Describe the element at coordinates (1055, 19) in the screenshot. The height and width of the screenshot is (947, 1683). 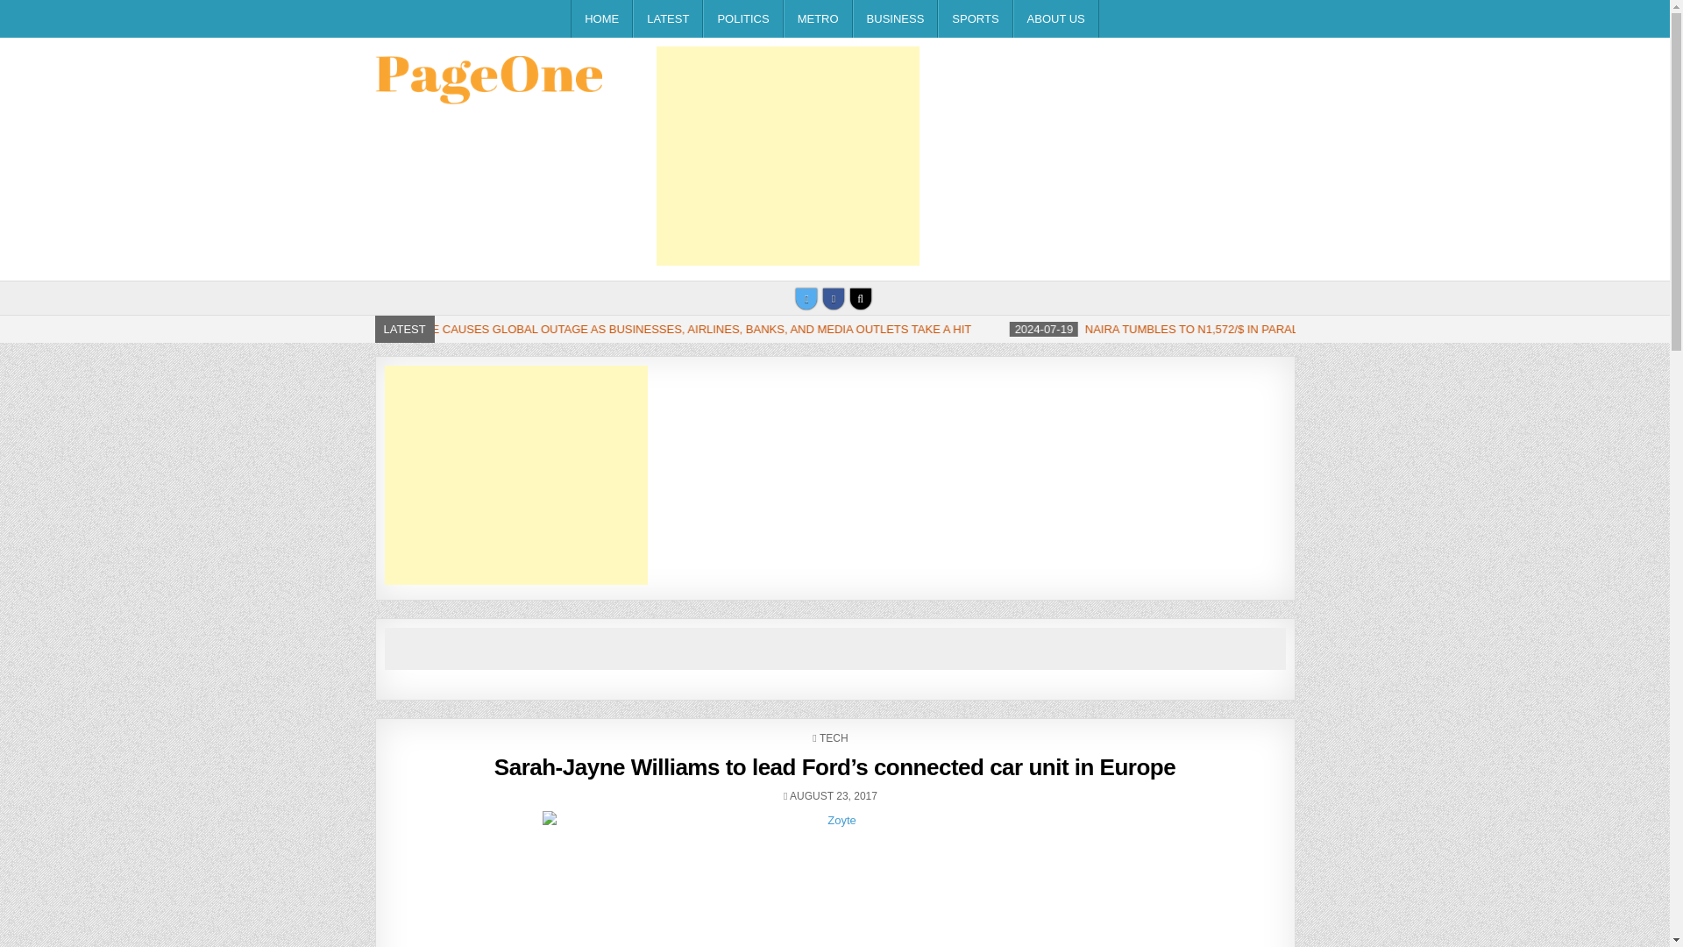
I see `ABOUT US` at that location.